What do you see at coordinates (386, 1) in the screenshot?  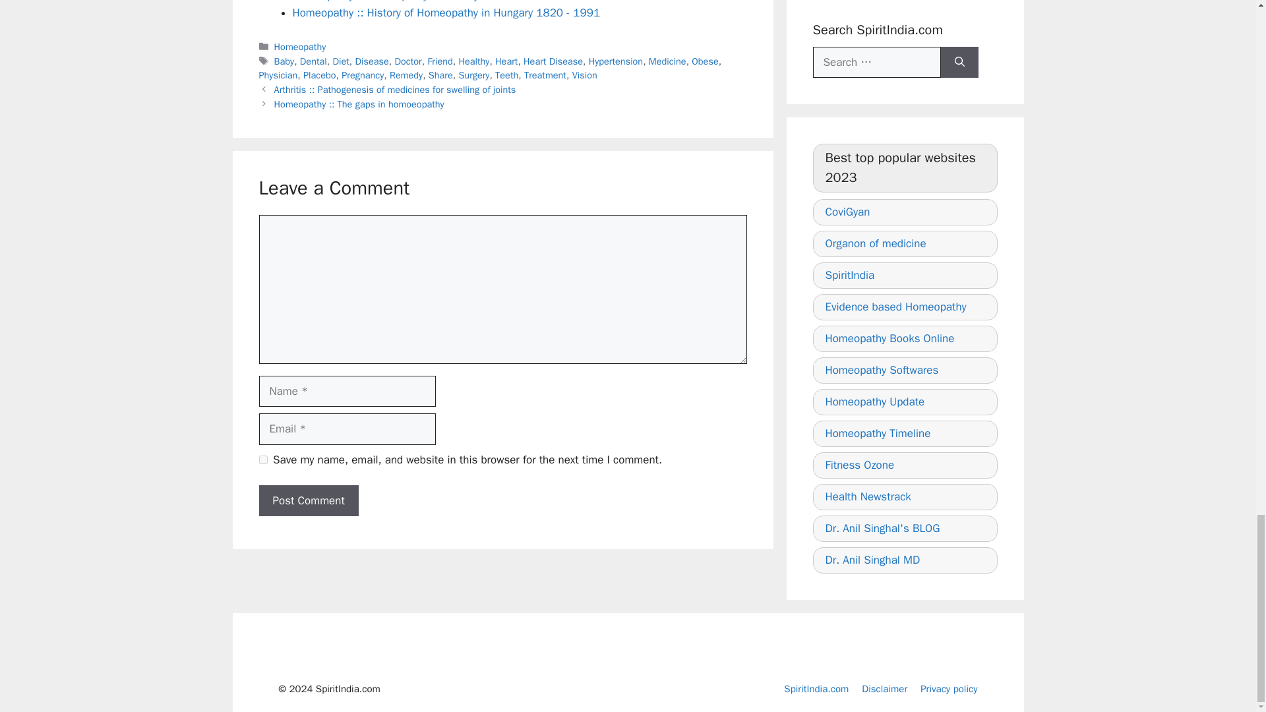 I see `Homeopathy :: Homeopathy in Norway` at bounding box center [386, 1].